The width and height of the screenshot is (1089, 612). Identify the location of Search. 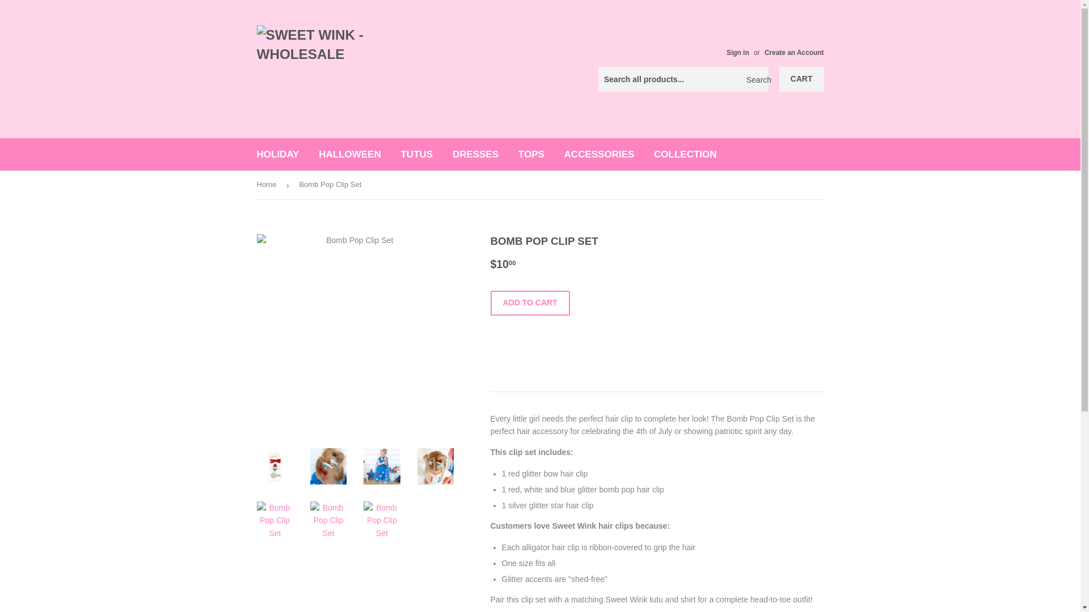
(755, 79).